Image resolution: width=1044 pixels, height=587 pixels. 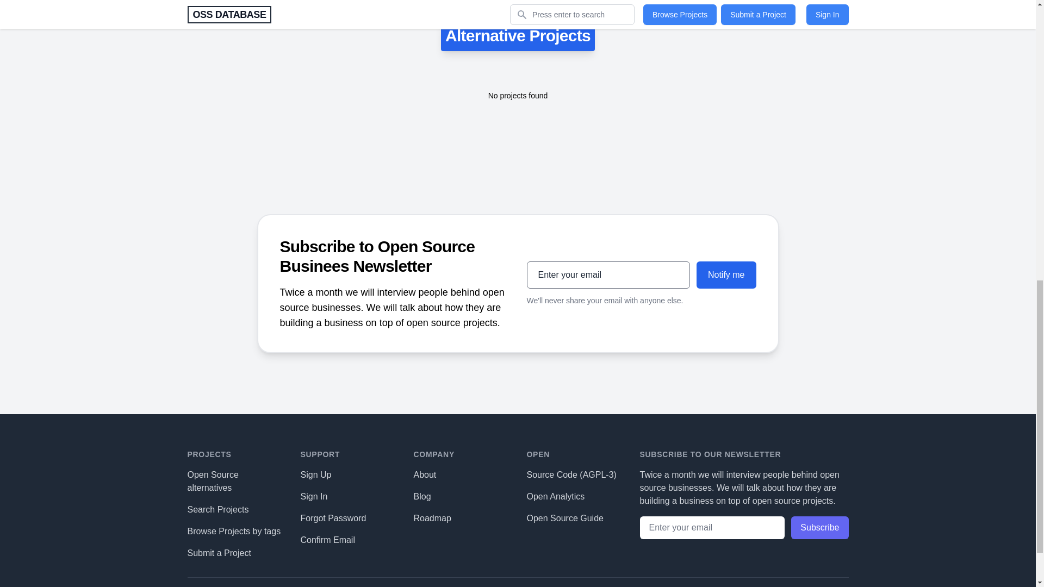 I want to click on Browse Projects by tags, so click(x=234, y=530).